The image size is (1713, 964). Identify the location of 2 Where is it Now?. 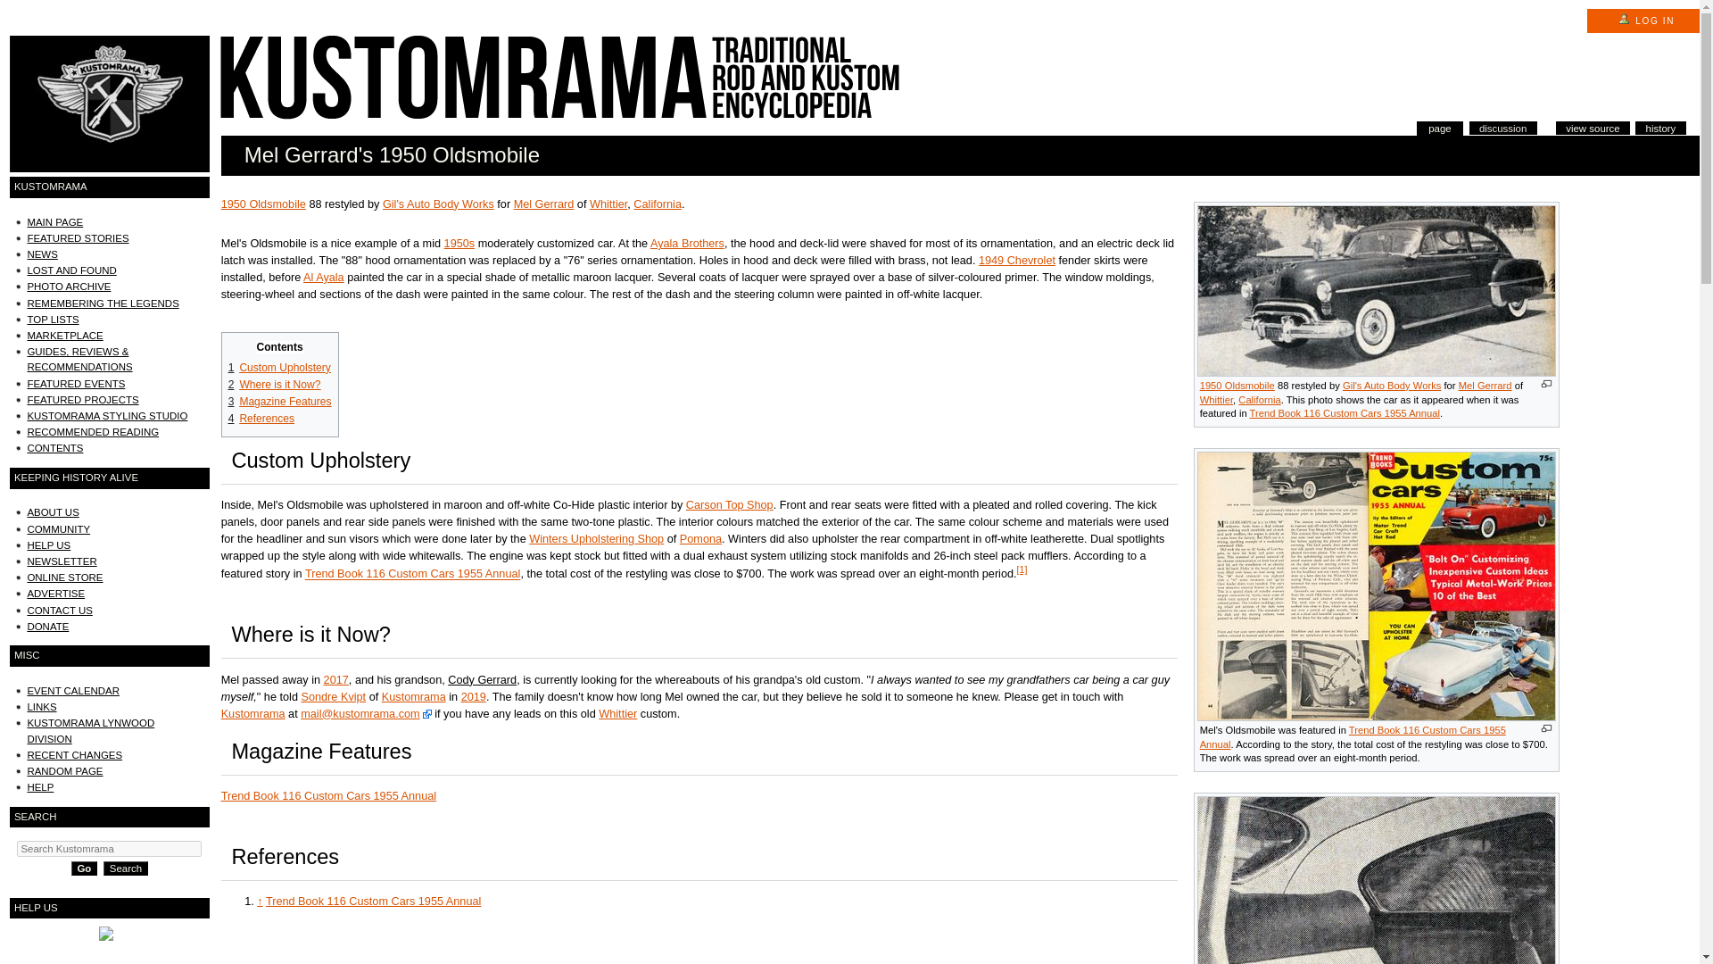
(275, 385).